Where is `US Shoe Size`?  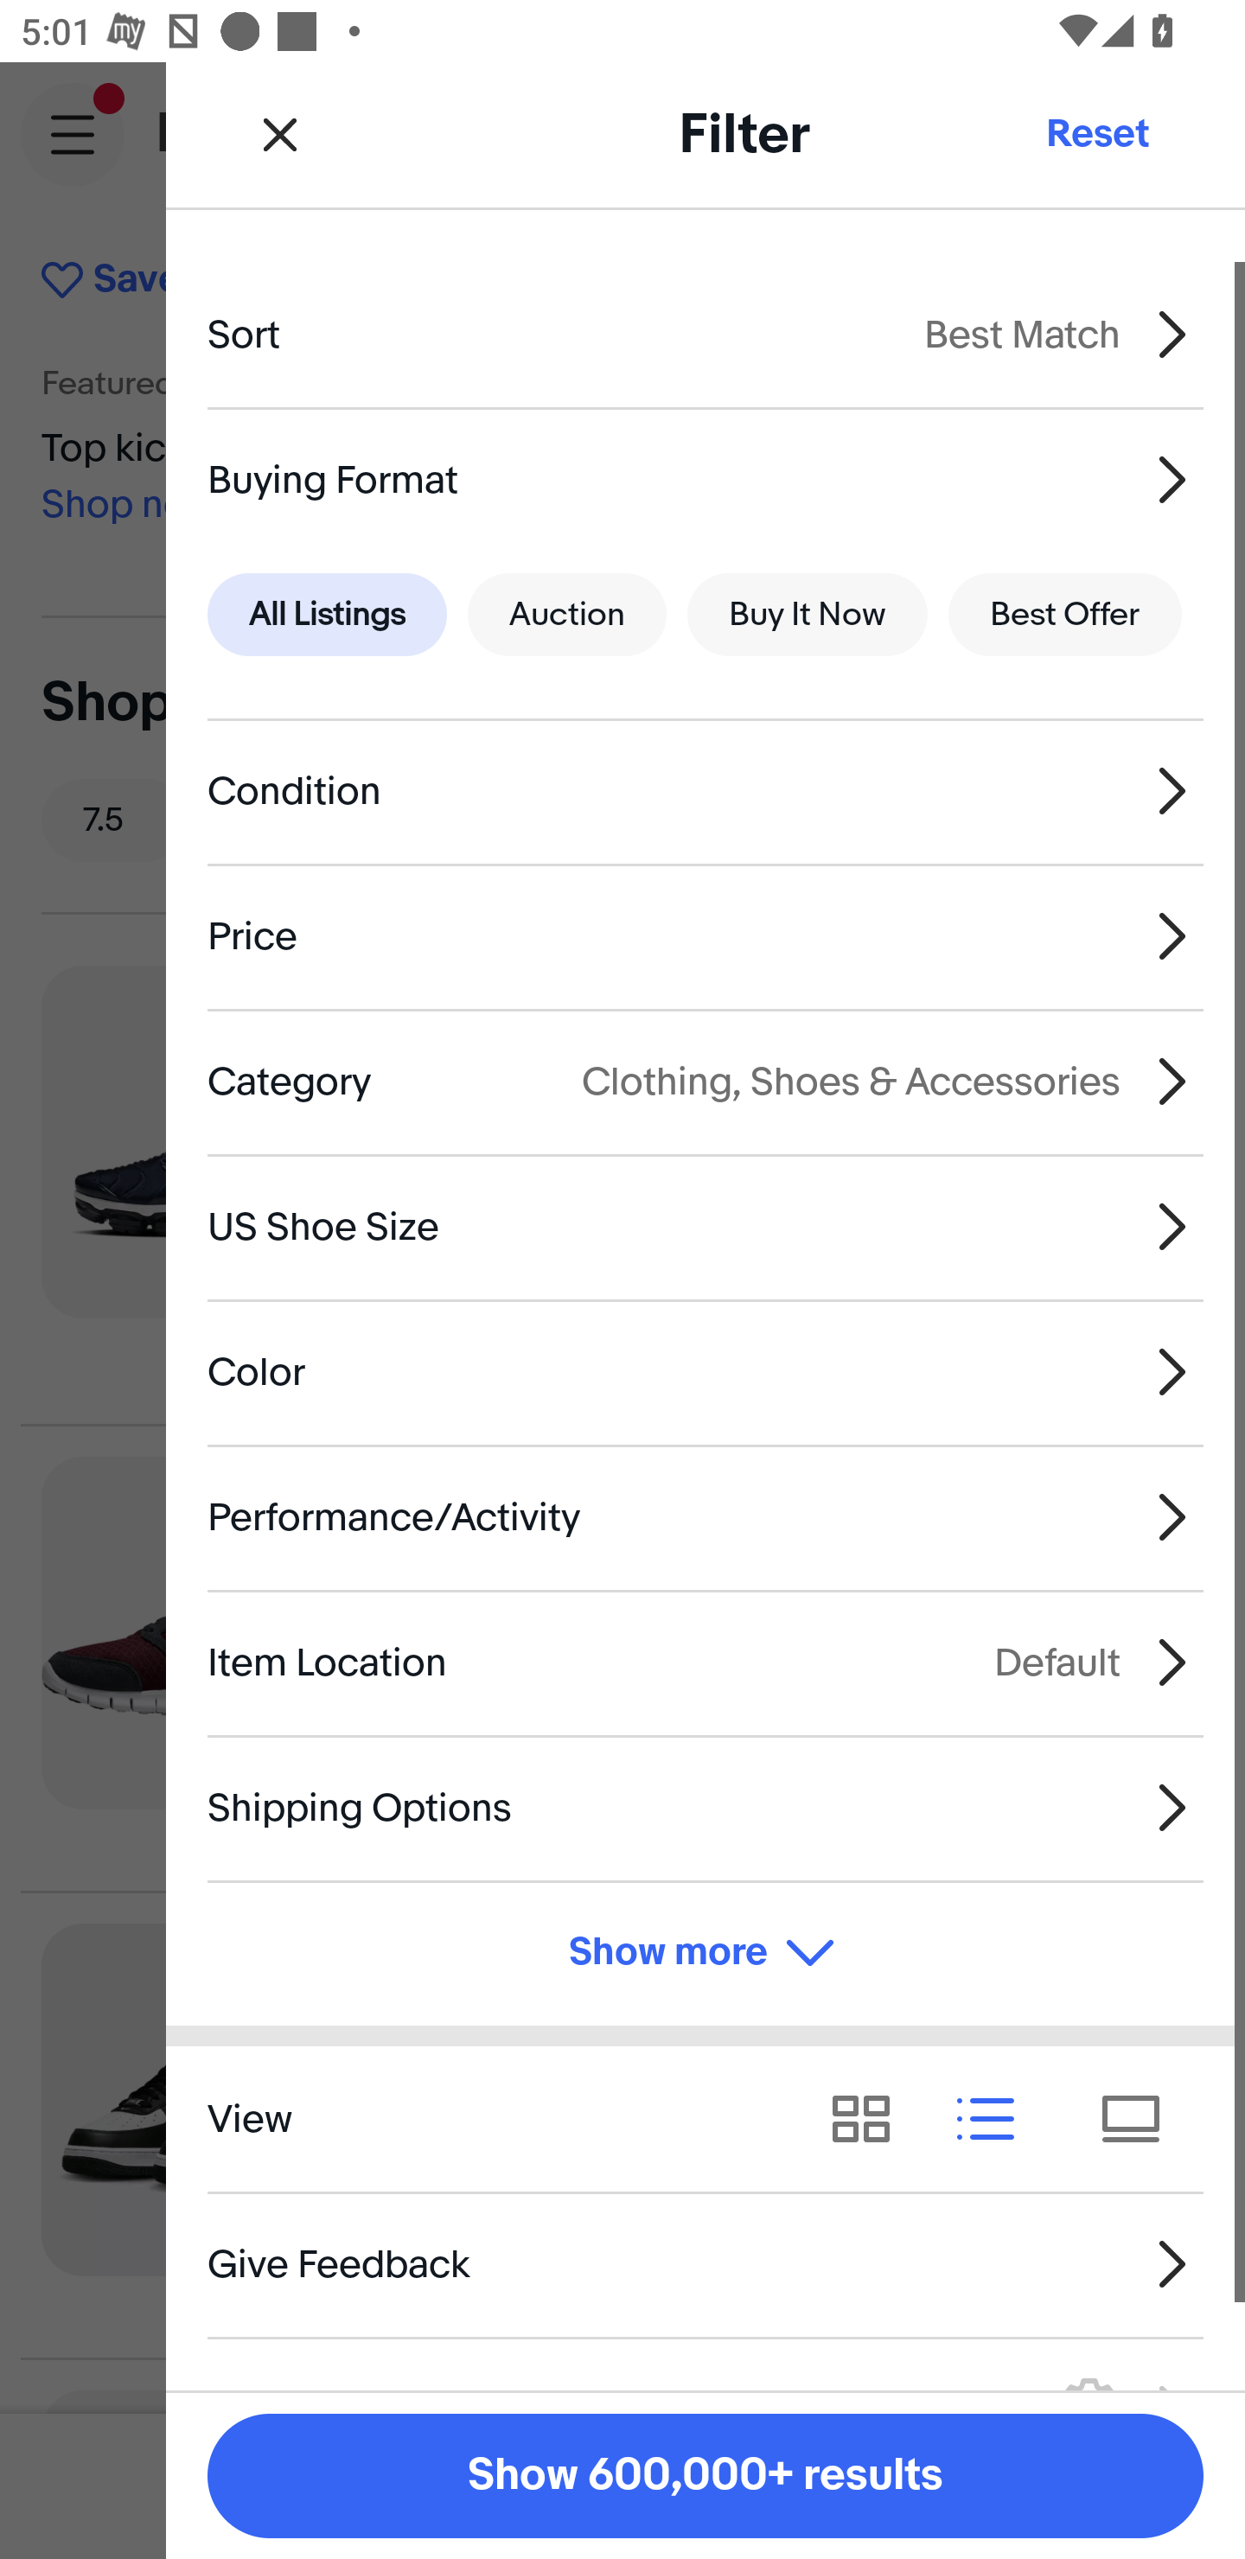 US Shoe Size is located at coordinates (705, 1226).